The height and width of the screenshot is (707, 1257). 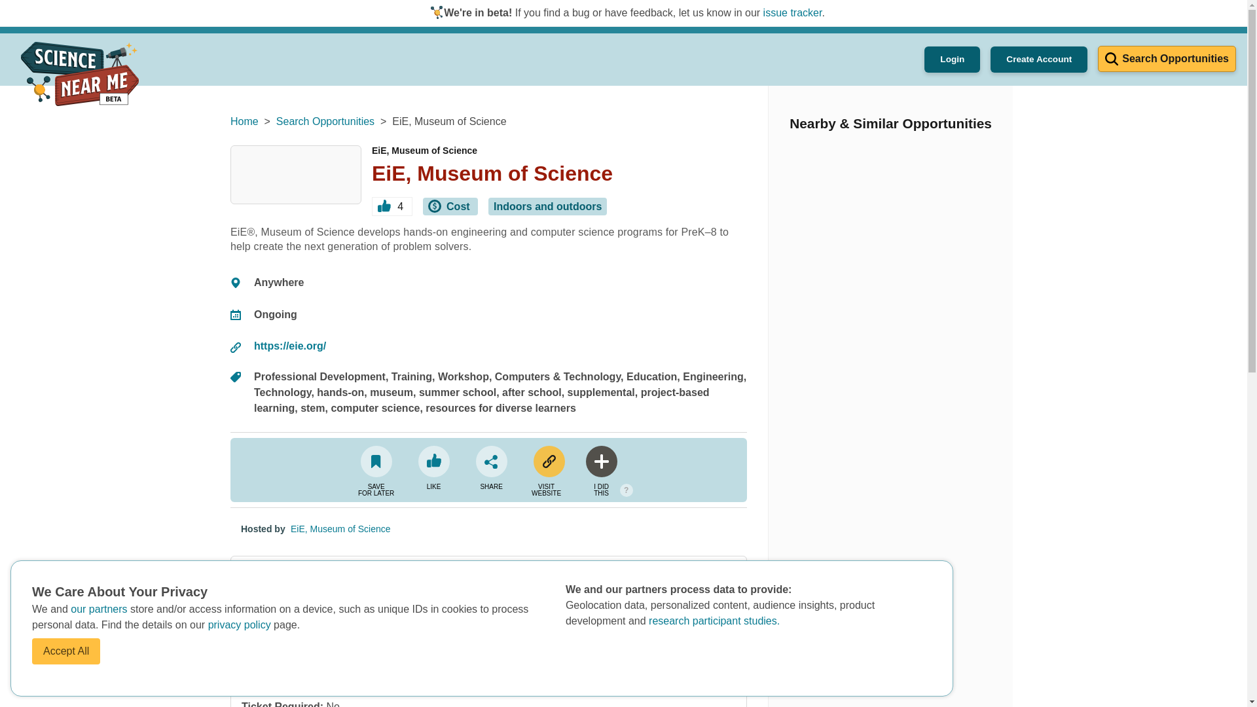 What do you see at coordinates (241, 625) in the screenshot?
I see `privacy policy` at bounding box center [241, 625].